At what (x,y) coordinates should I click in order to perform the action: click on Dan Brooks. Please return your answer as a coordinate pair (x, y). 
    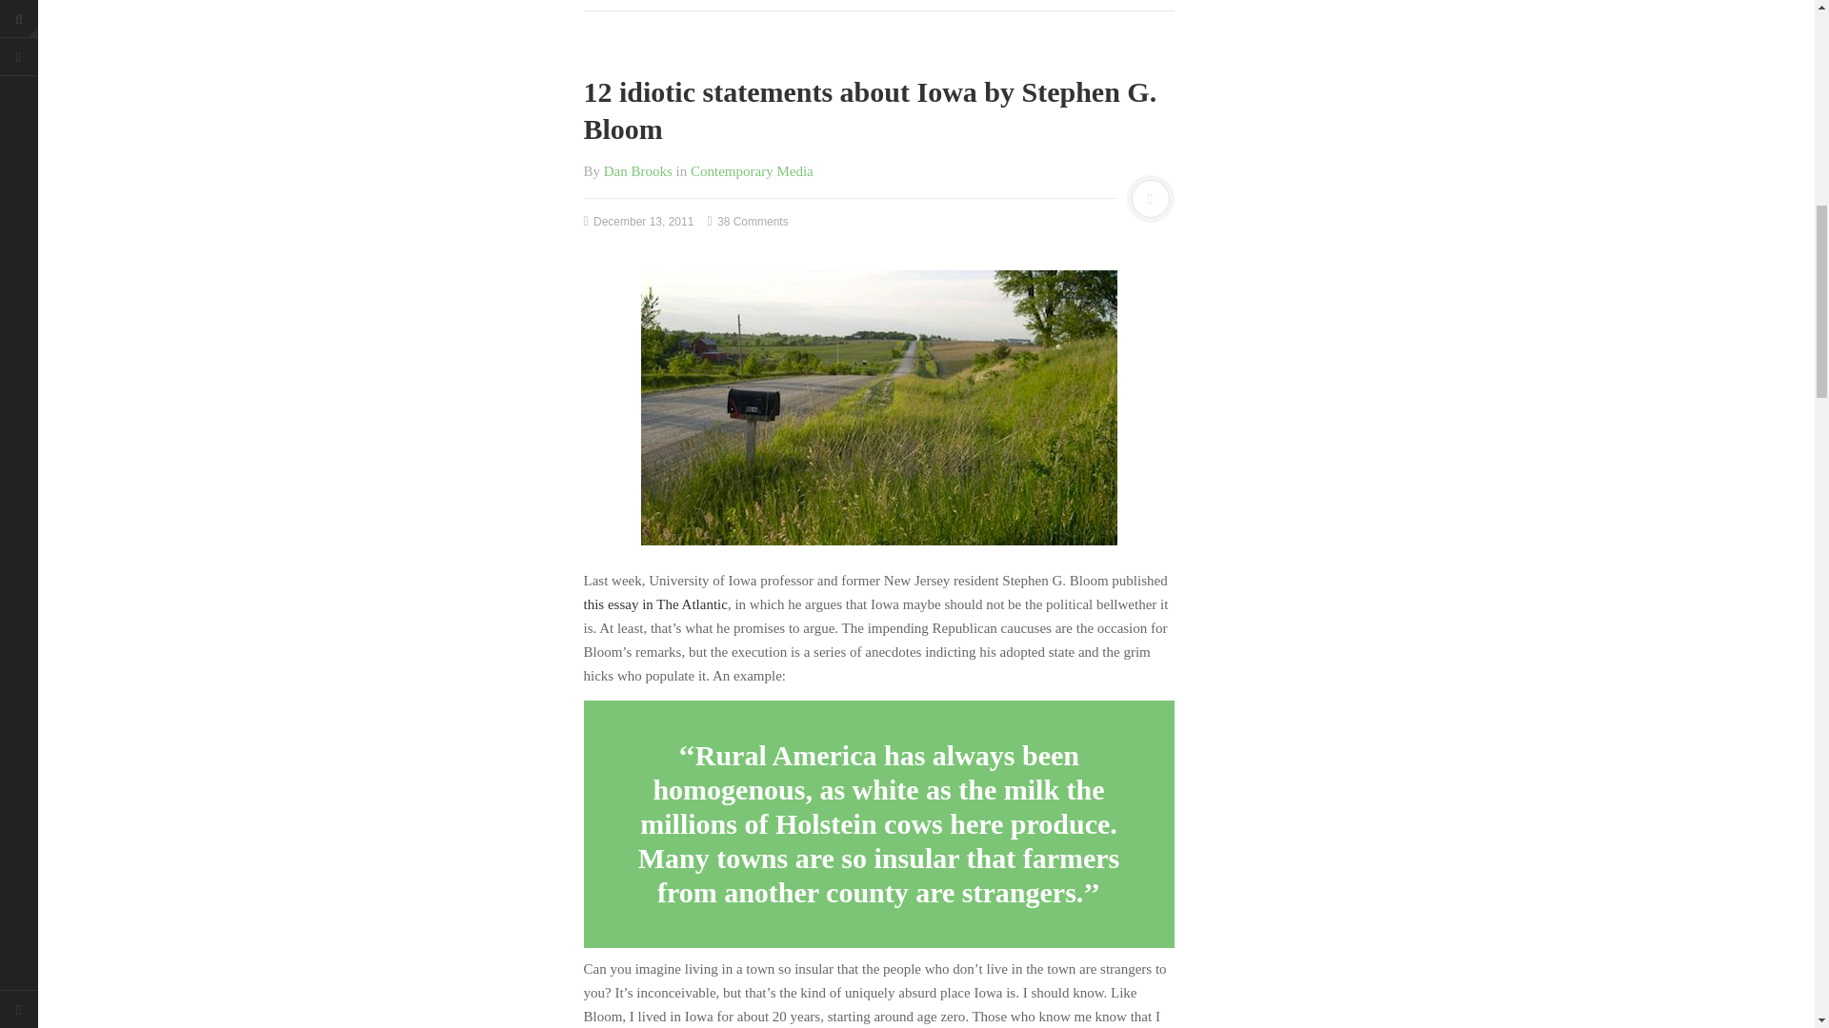
    Looking at the image, I should click on (638, 170).